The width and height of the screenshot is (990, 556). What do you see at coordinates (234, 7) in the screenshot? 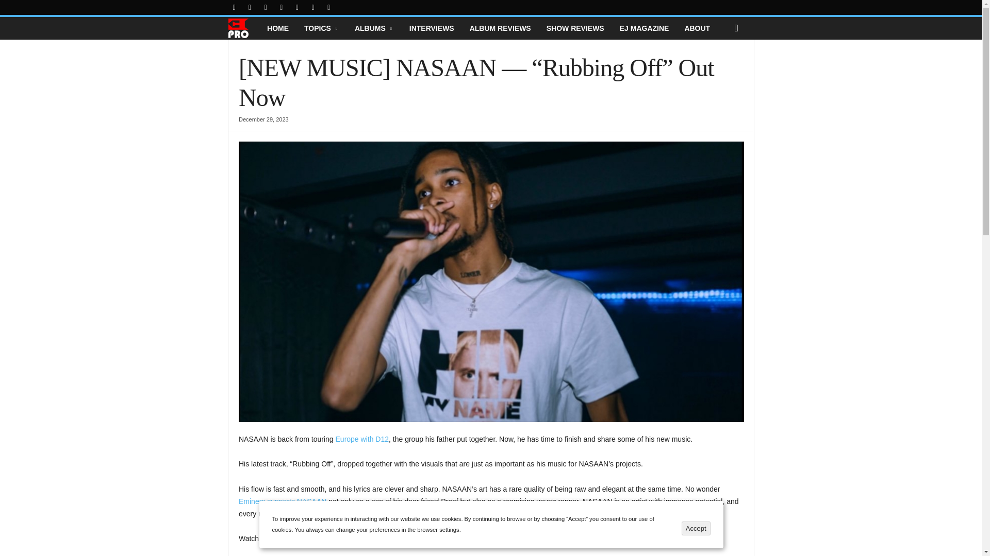
I see `Facebook` at bounding box center [234, 7].